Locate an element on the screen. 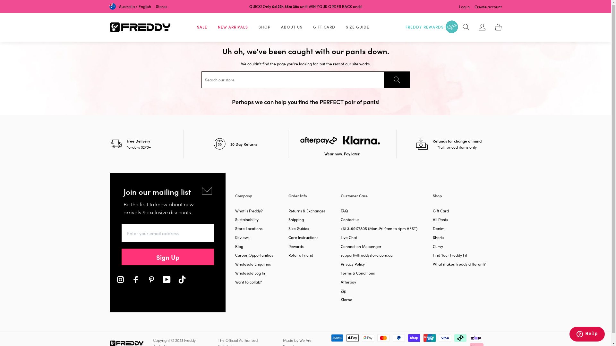 This screenshot has width=616, height=346. Career Opportunities is located at coordinates (254, 255).